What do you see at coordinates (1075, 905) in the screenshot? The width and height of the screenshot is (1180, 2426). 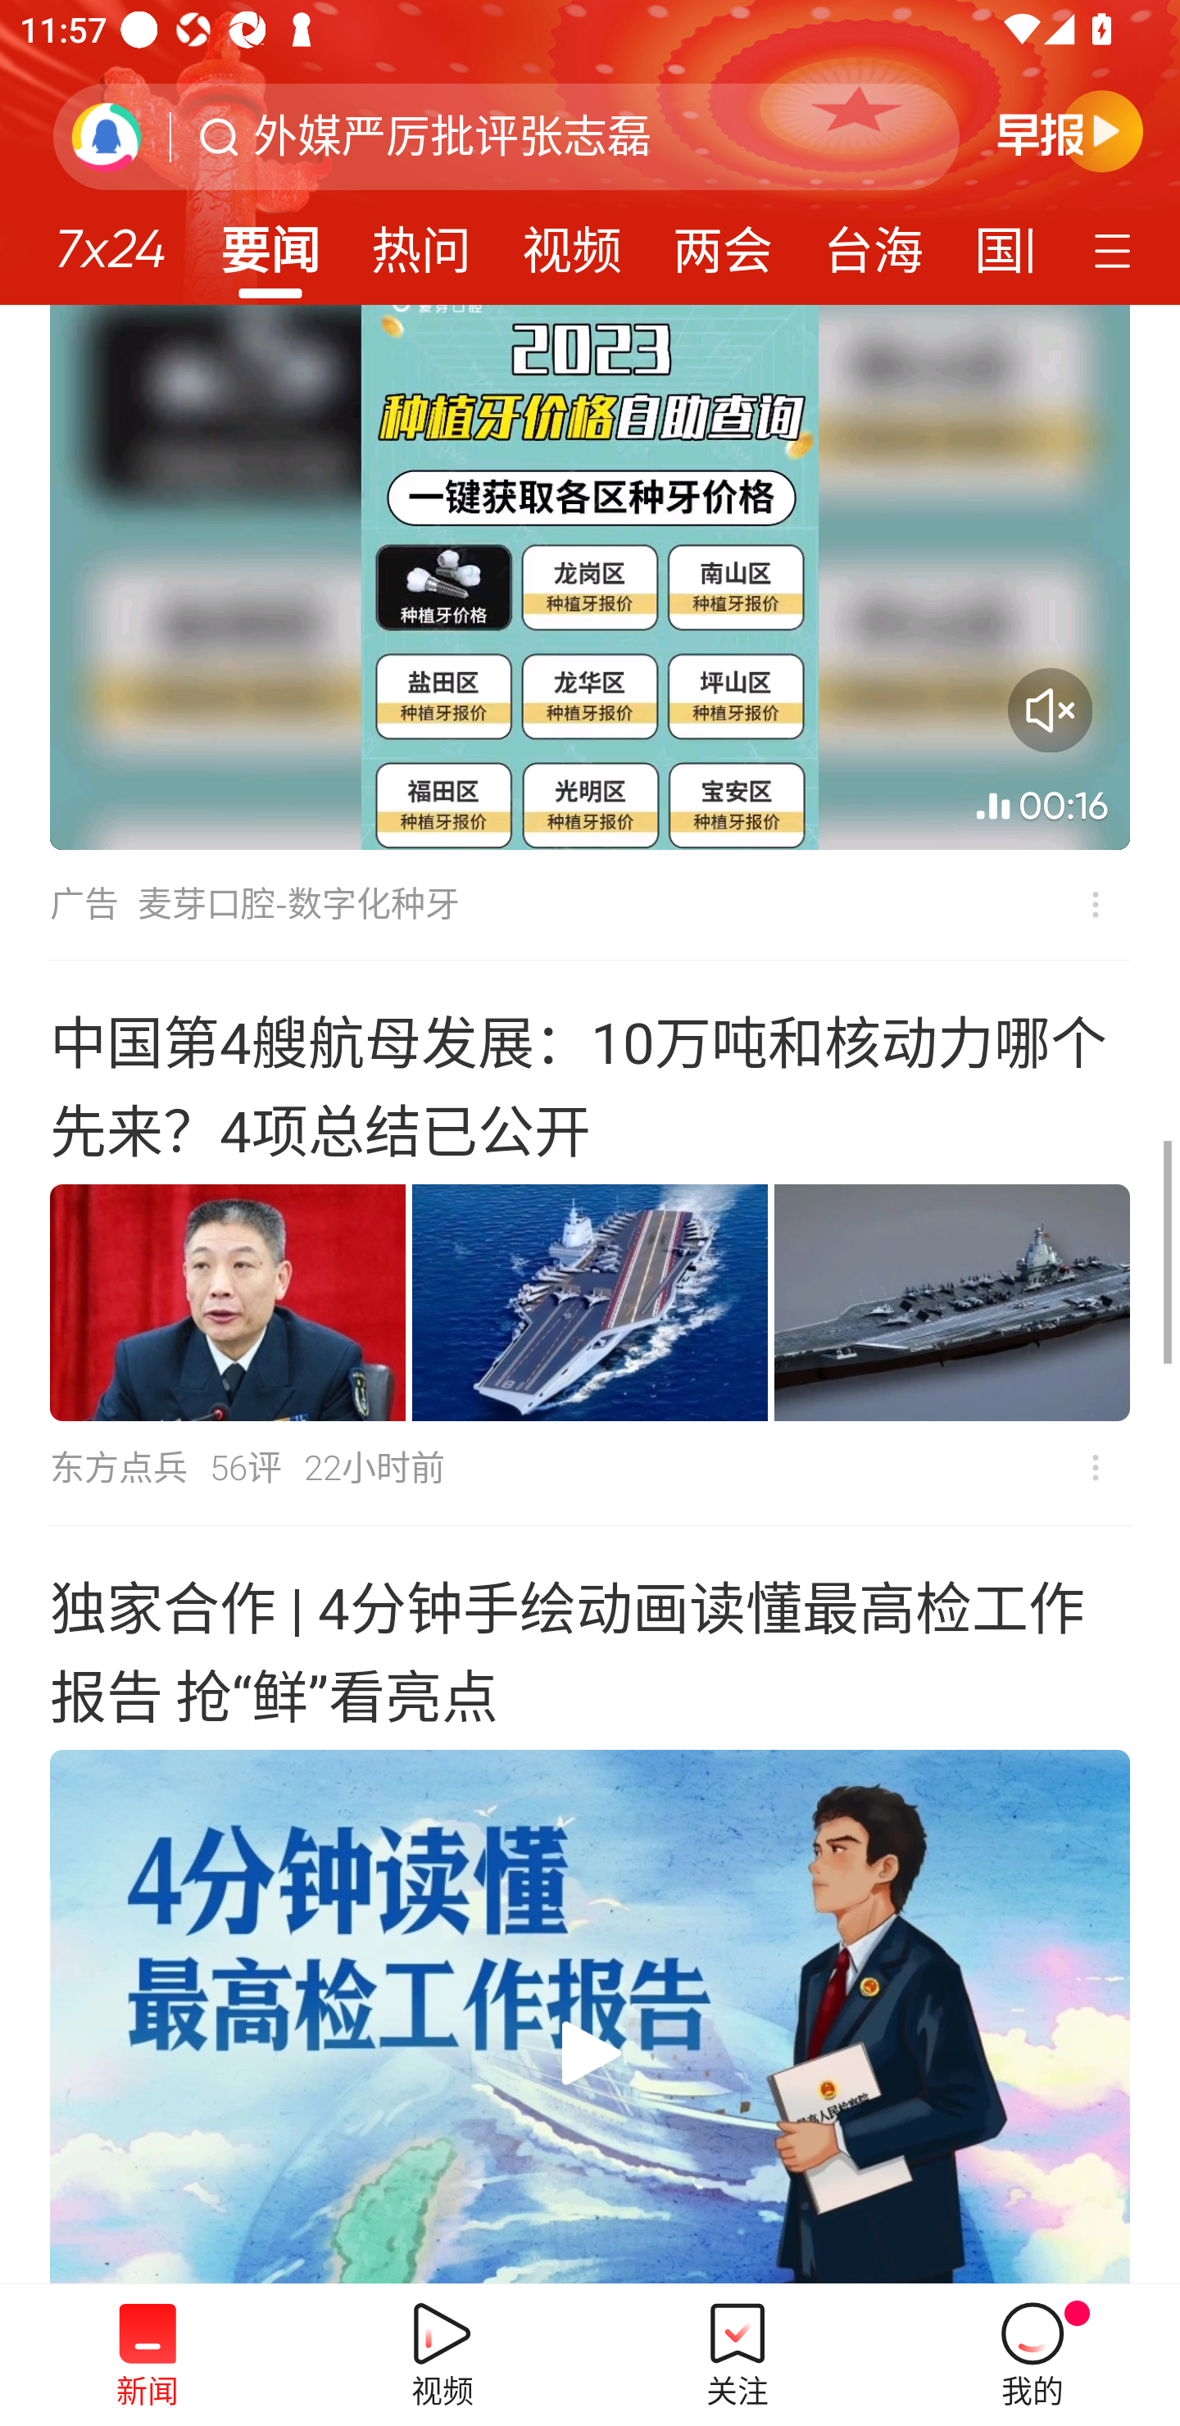 I see ` 不感兴趣` at bounding box center [1075, 905].